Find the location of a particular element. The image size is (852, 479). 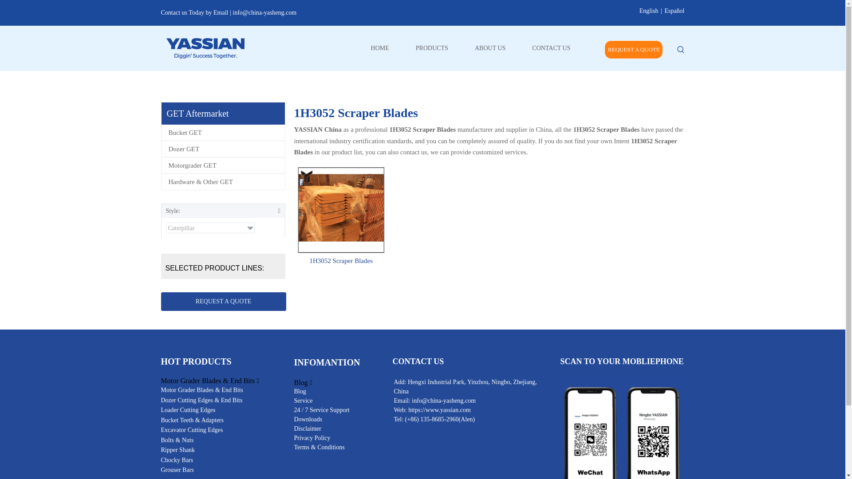

logo is located at coordinates (205, 48).